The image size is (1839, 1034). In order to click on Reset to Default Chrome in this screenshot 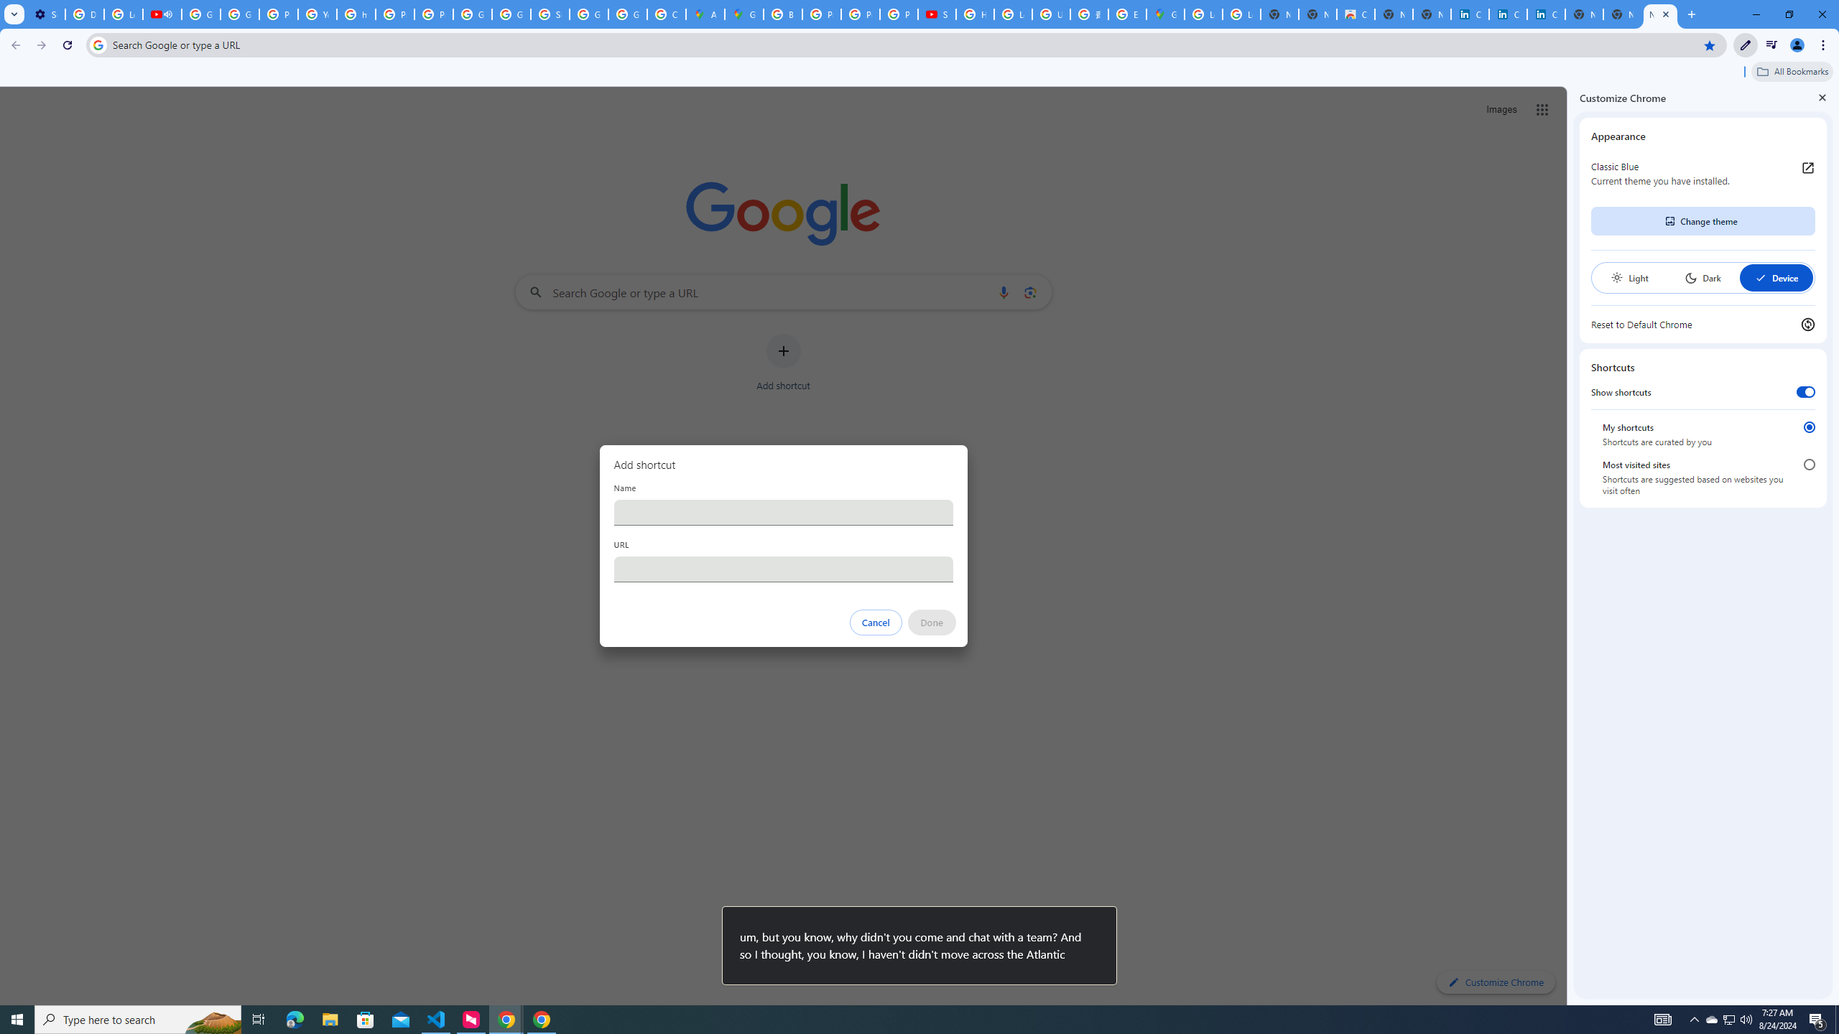, I will do `click(1703, 324)`.